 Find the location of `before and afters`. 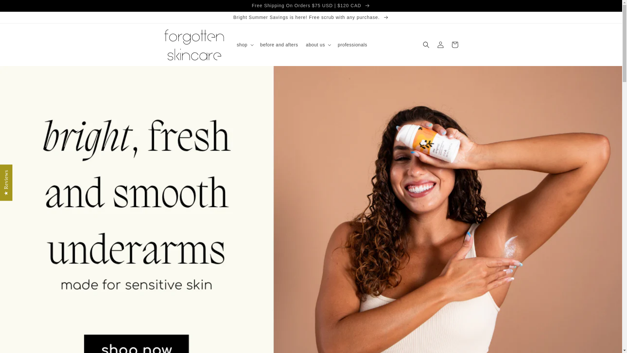

before and afters is located at coordinates (279, 44).